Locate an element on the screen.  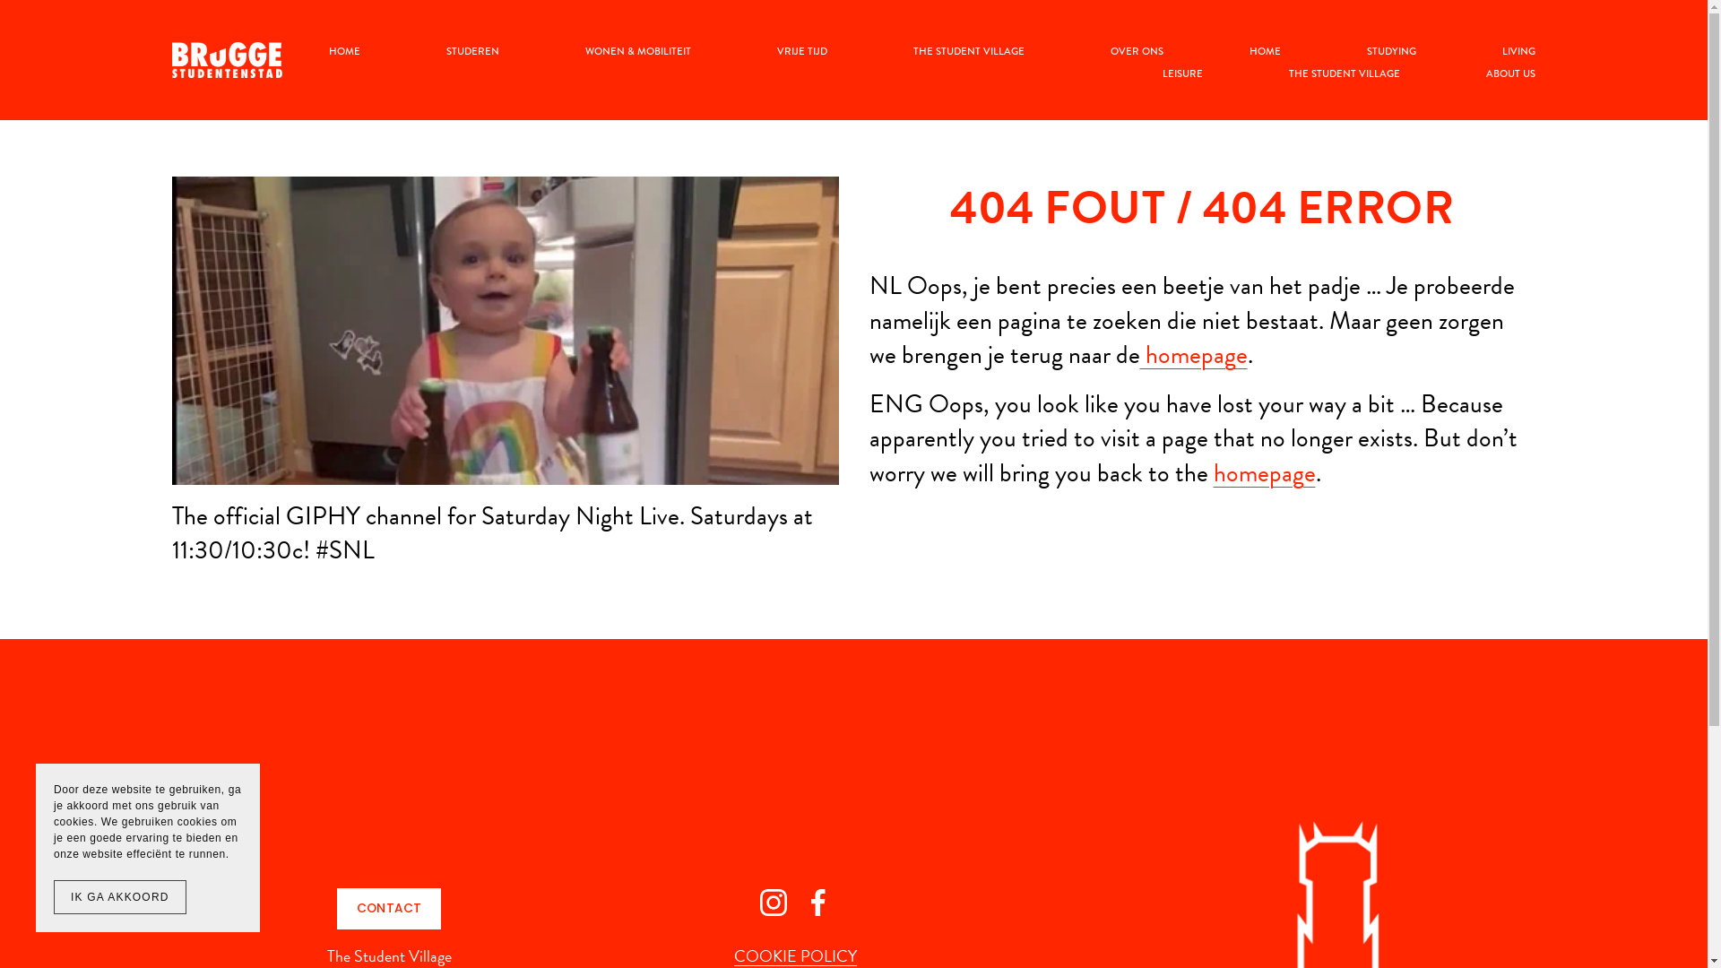
IK GA AKKOORD is located at coordinates (120, 897).